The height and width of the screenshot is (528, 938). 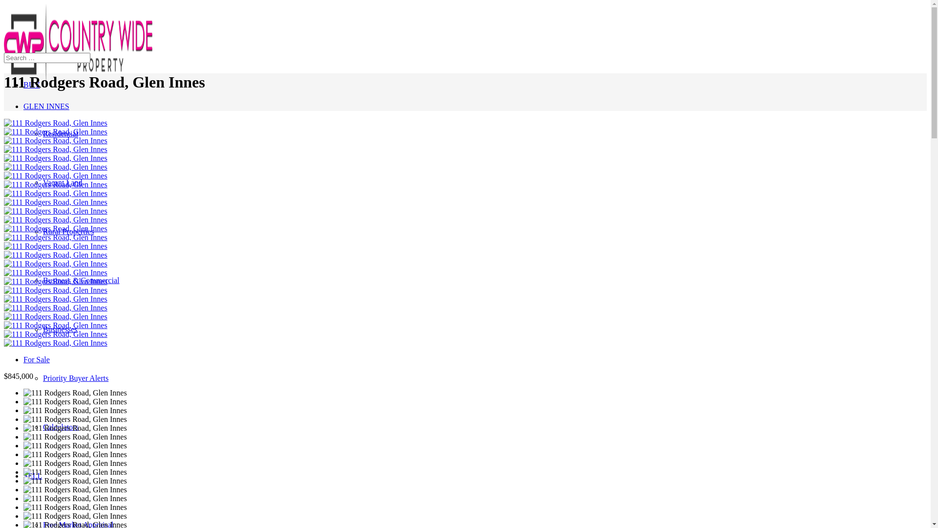 What do you see at coordinates (56, 273) in the screenshot?
I see `111 Rodgers Road, Glen Innes` at bounding box center [56, 273].